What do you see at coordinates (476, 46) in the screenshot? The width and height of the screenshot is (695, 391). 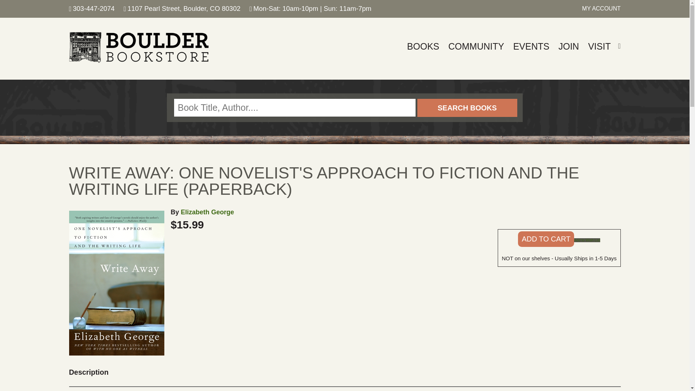 I see `COMMUNITY` at bounding box center [476, 46].